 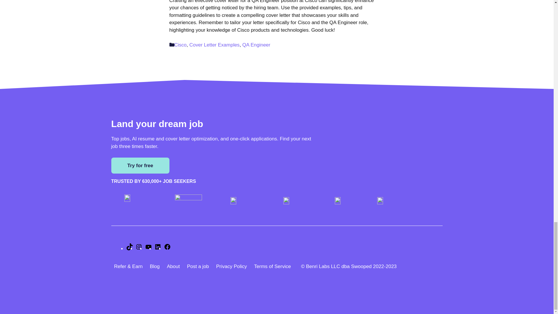 I want to click on Instagram, so click(x=139, y=249).